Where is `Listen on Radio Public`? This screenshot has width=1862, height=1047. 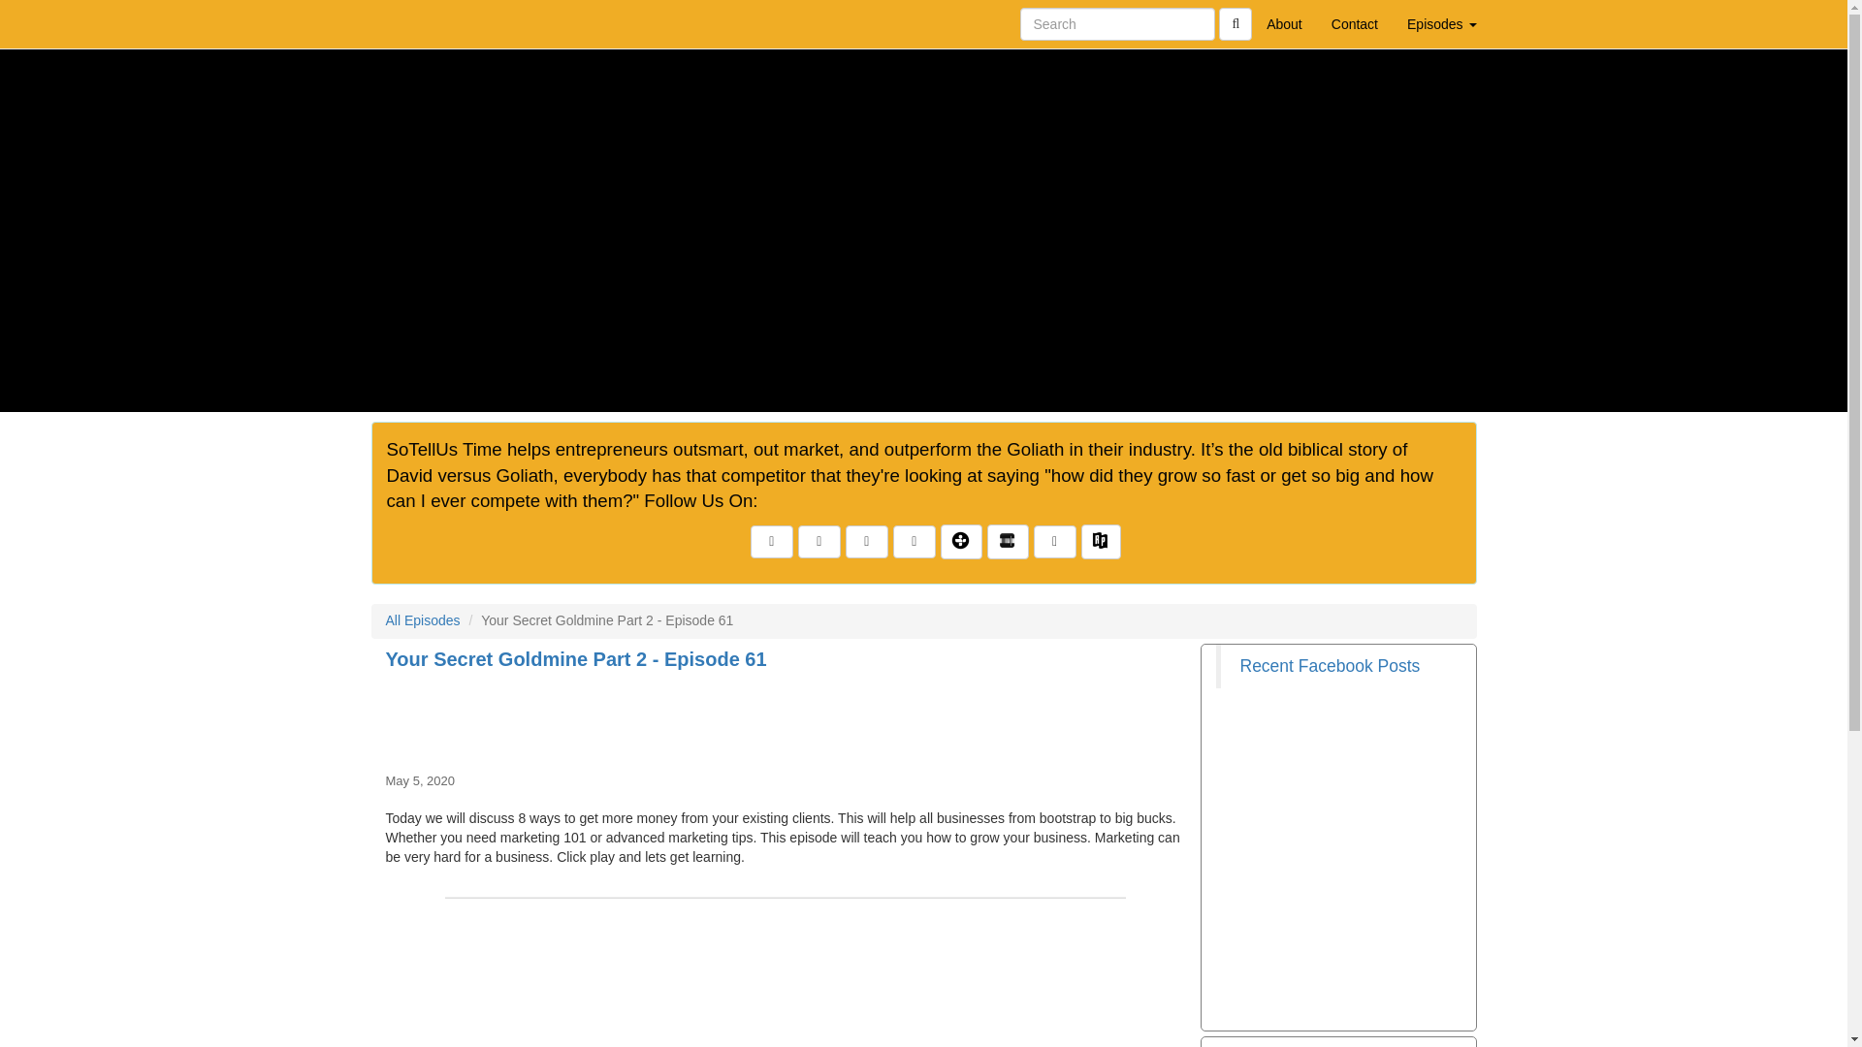 Listen on Radio Public is located at coordinates (1102, 541).